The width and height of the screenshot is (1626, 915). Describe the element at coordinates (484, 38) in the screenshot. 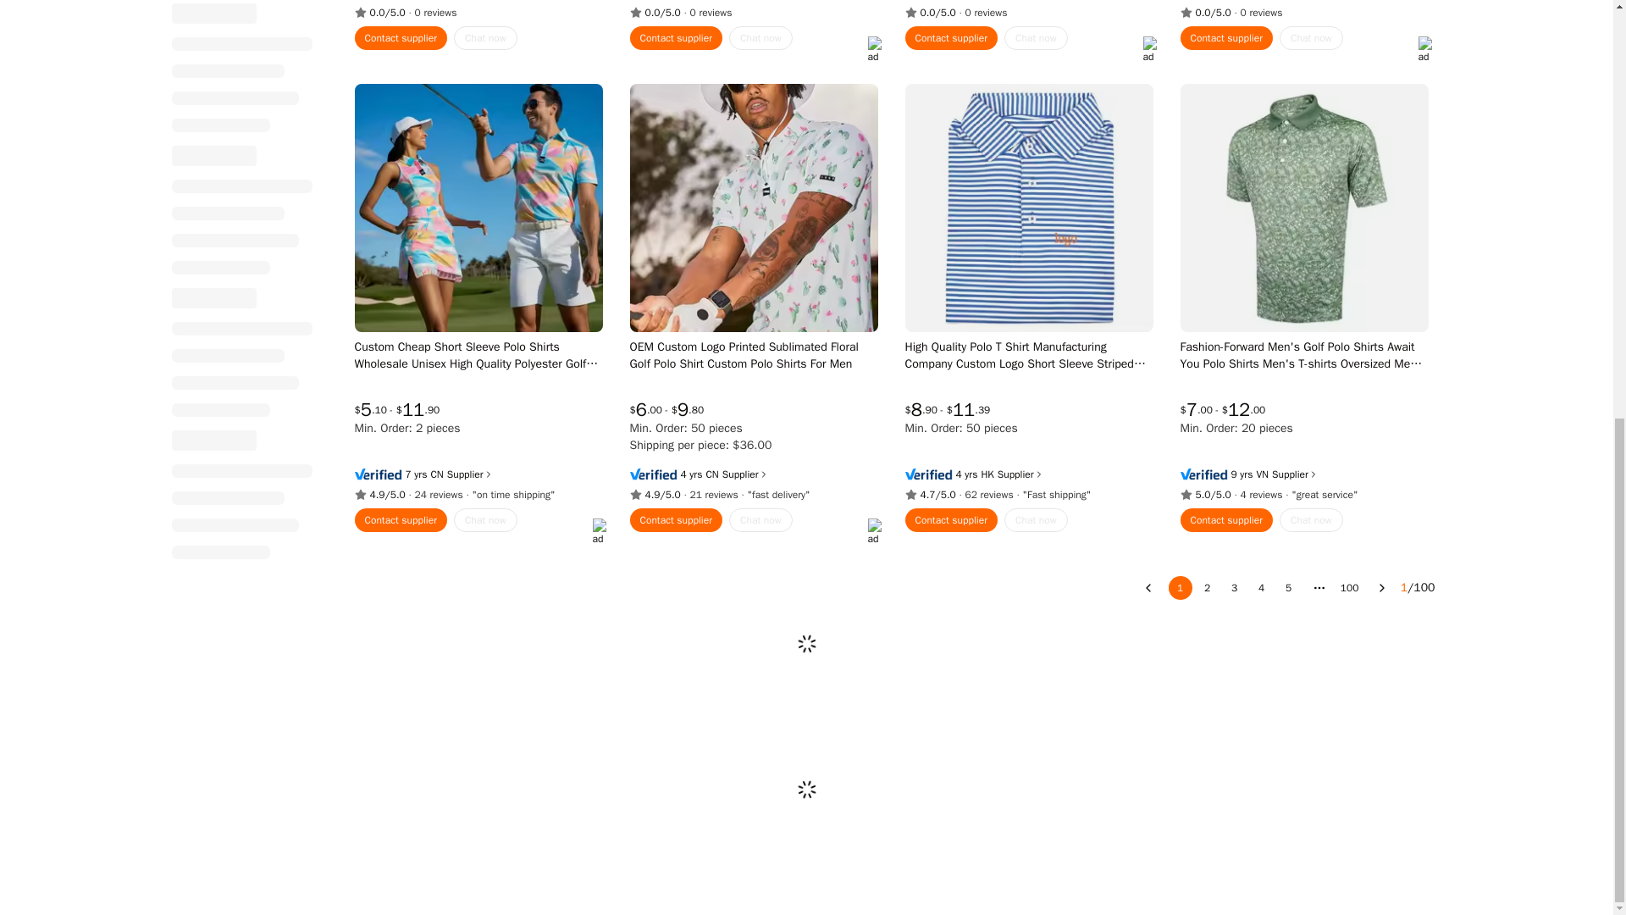

I see `Chat now` at that location.